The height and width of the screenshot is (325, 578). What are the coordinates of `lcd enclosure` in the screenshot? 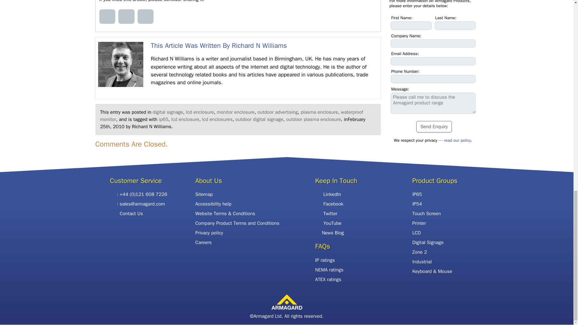 It's located at (200, 112).